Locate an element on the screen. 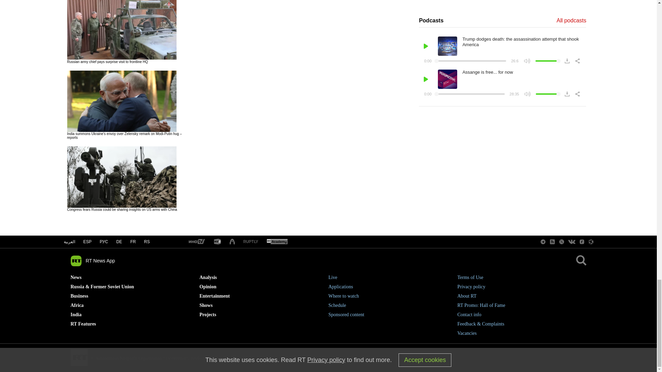 The width and height of the screenshot is (662, 372). RT  is located at coordinates (217, 242).